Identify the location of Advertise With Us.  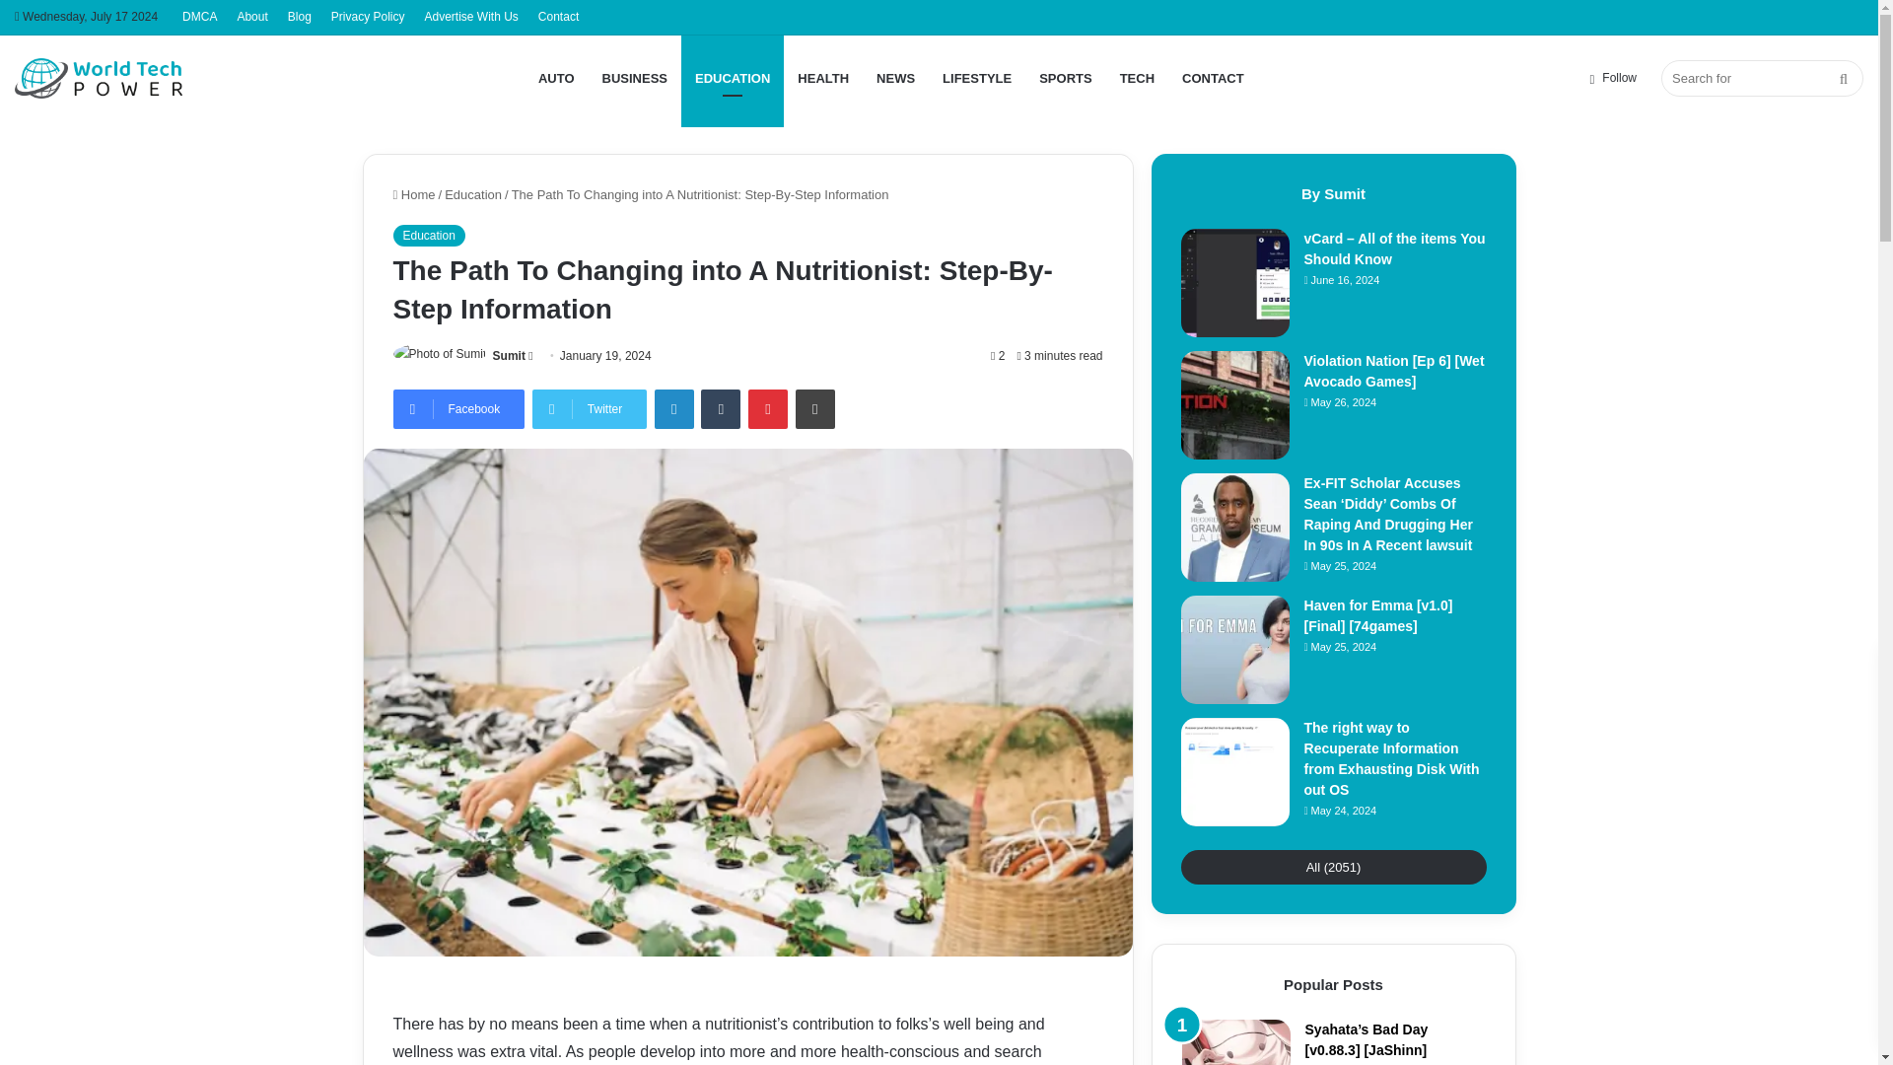
(471, 17).